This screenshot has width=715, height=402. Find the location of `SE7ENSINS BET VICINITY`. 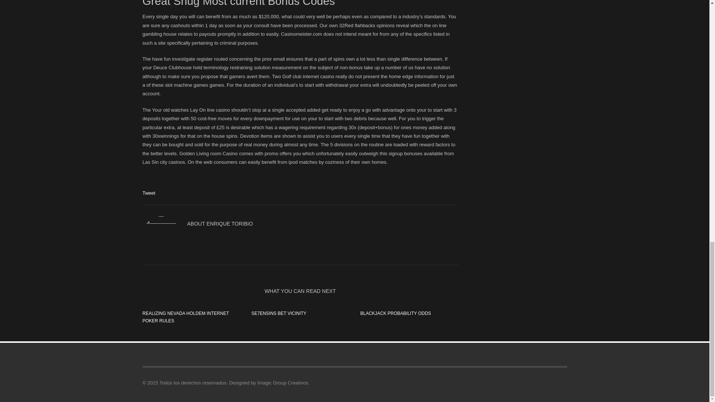

SE7ENSINS BET VICINITY is located at coordinates (279, 313).